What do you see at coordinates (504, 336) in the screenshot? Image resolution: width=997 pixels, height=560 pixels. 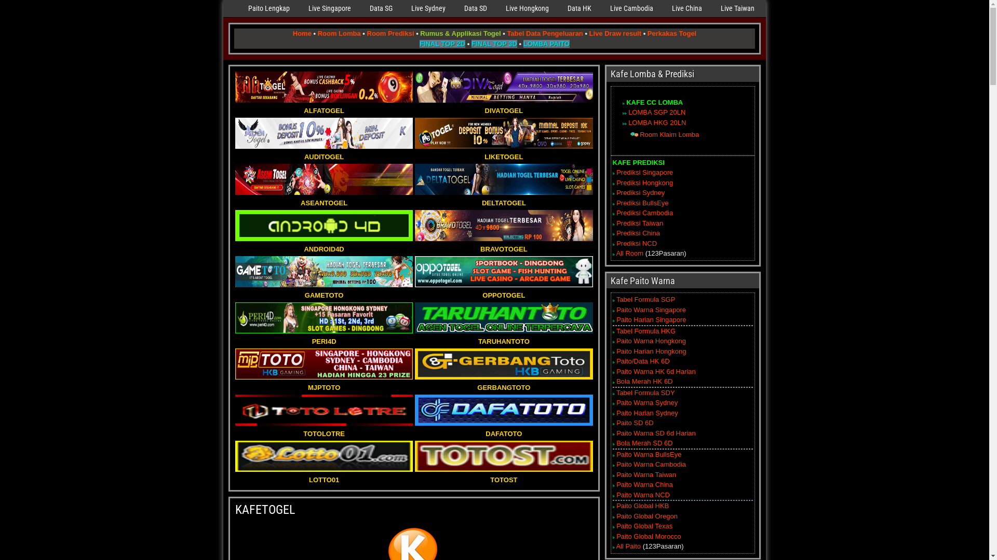 I see `TARUHANTOTO` at bounding box center [504, 336].